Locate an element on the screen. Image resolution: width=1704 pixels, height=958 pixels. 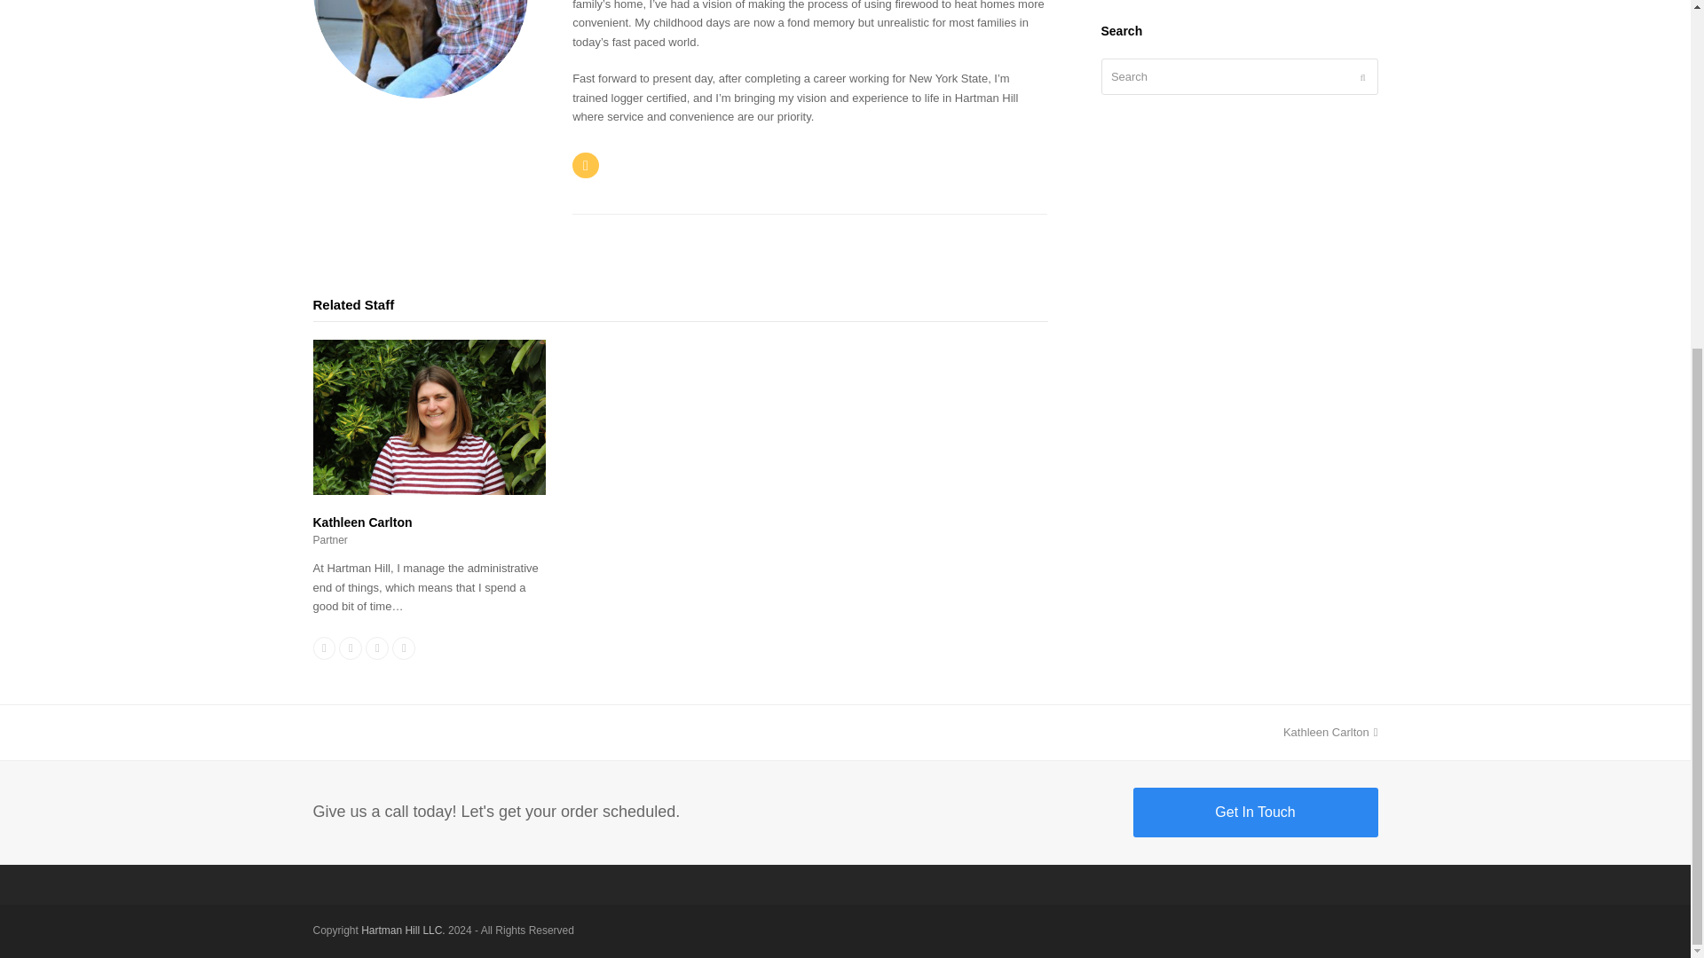
Kathleen Carlton is located at coordinates (1255, 812).